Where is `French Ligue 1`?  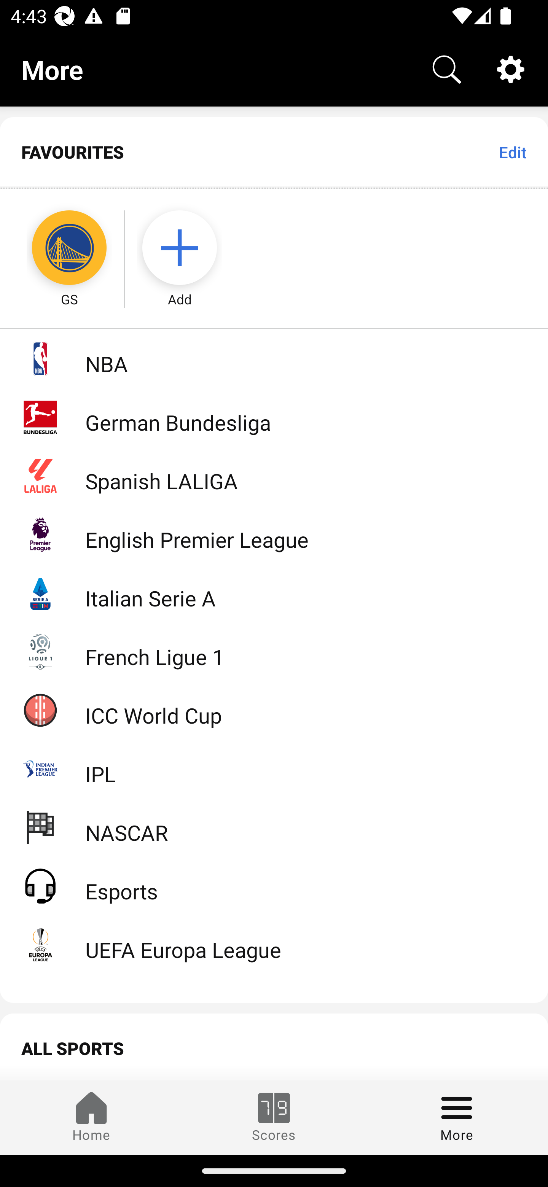 French Ligue 1 is located at coordinates (274, 651).